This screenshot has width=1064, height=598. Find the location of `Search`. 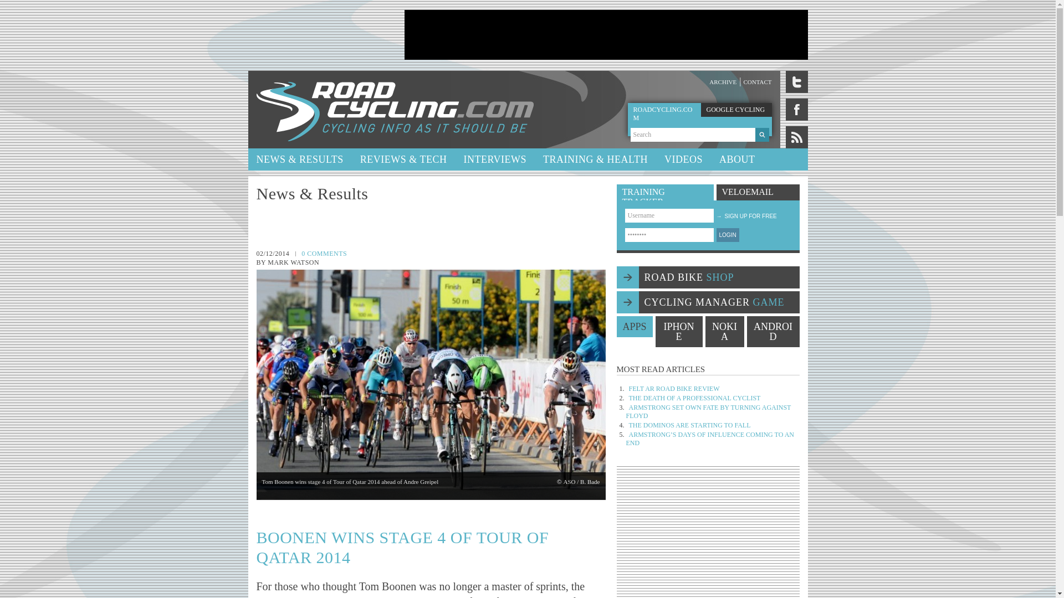

Search is located at coordinates (693, 135).